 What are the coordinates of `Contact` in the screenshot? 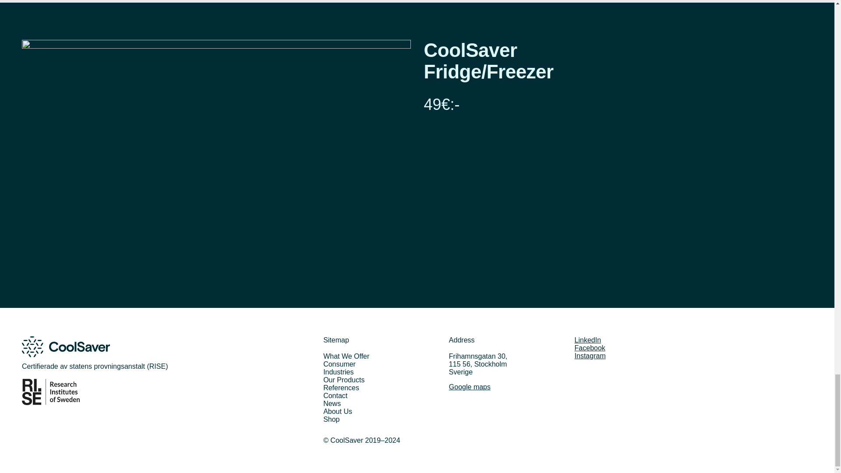 It's located at (335, 395).